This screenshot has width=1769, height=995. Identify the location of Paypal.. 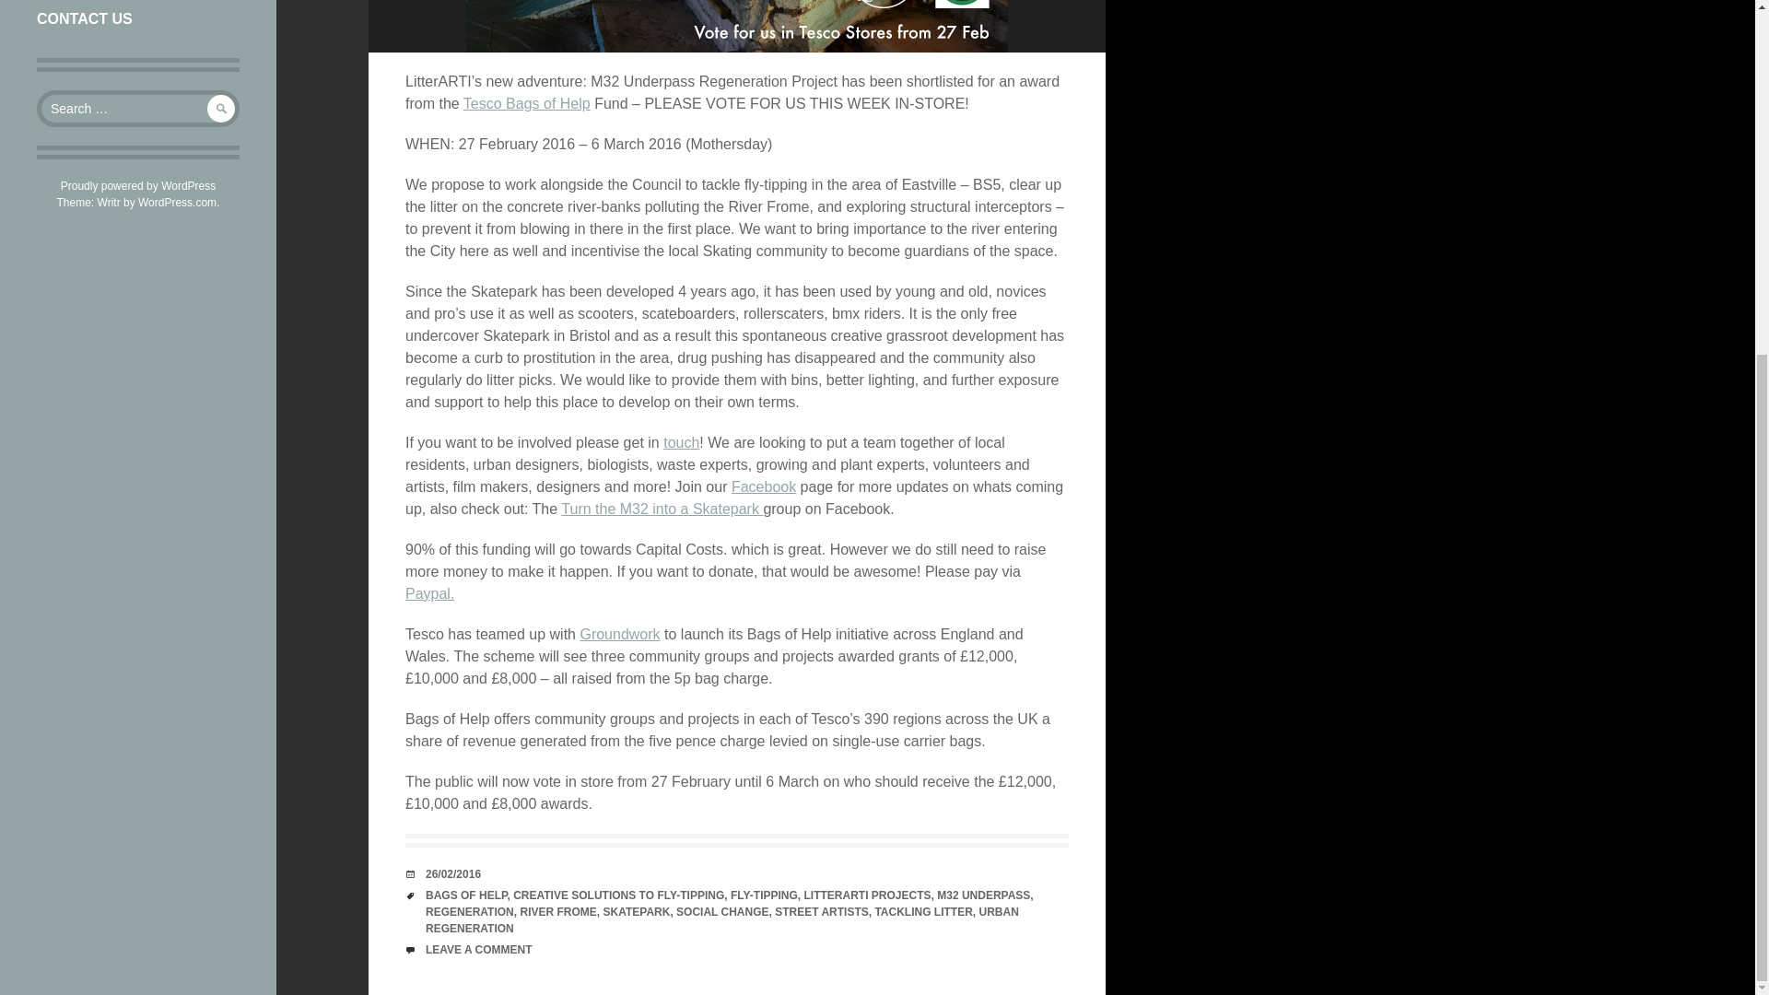
(429, 593).